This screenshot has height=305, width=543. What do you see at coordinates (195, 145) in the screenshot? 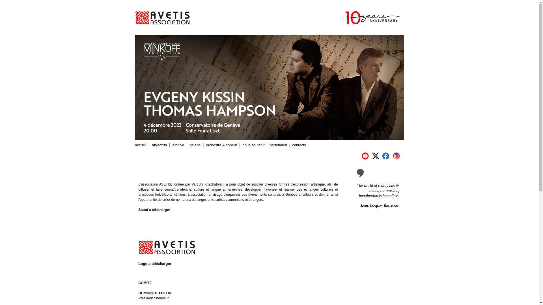
I see `galerie` at bounding box center [195, 145].